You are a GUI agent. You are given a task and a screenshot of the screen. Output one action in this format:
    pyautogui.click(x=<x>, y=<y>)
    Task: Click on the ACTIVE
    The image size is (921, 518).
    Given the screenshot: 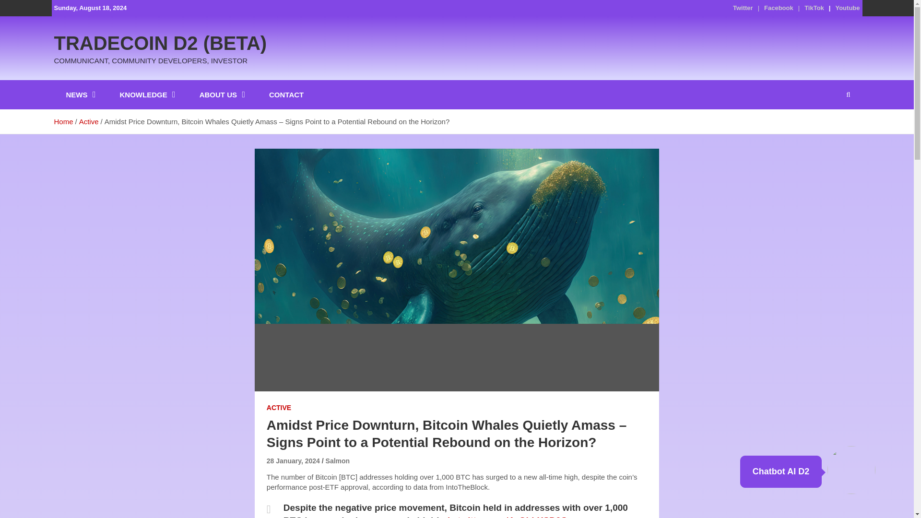 What is the action you would take?
    pyautogui.click(x=279, y=408)
    